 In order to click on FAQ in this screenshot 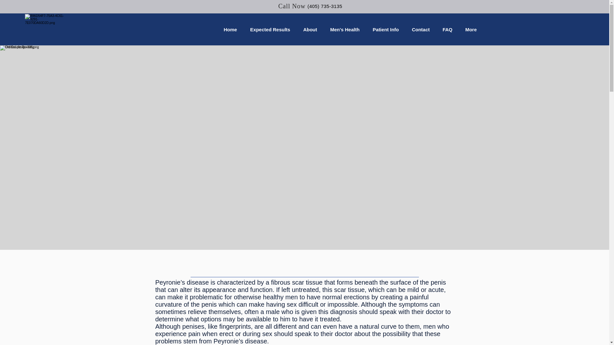, I will do `click(447, 29)`.